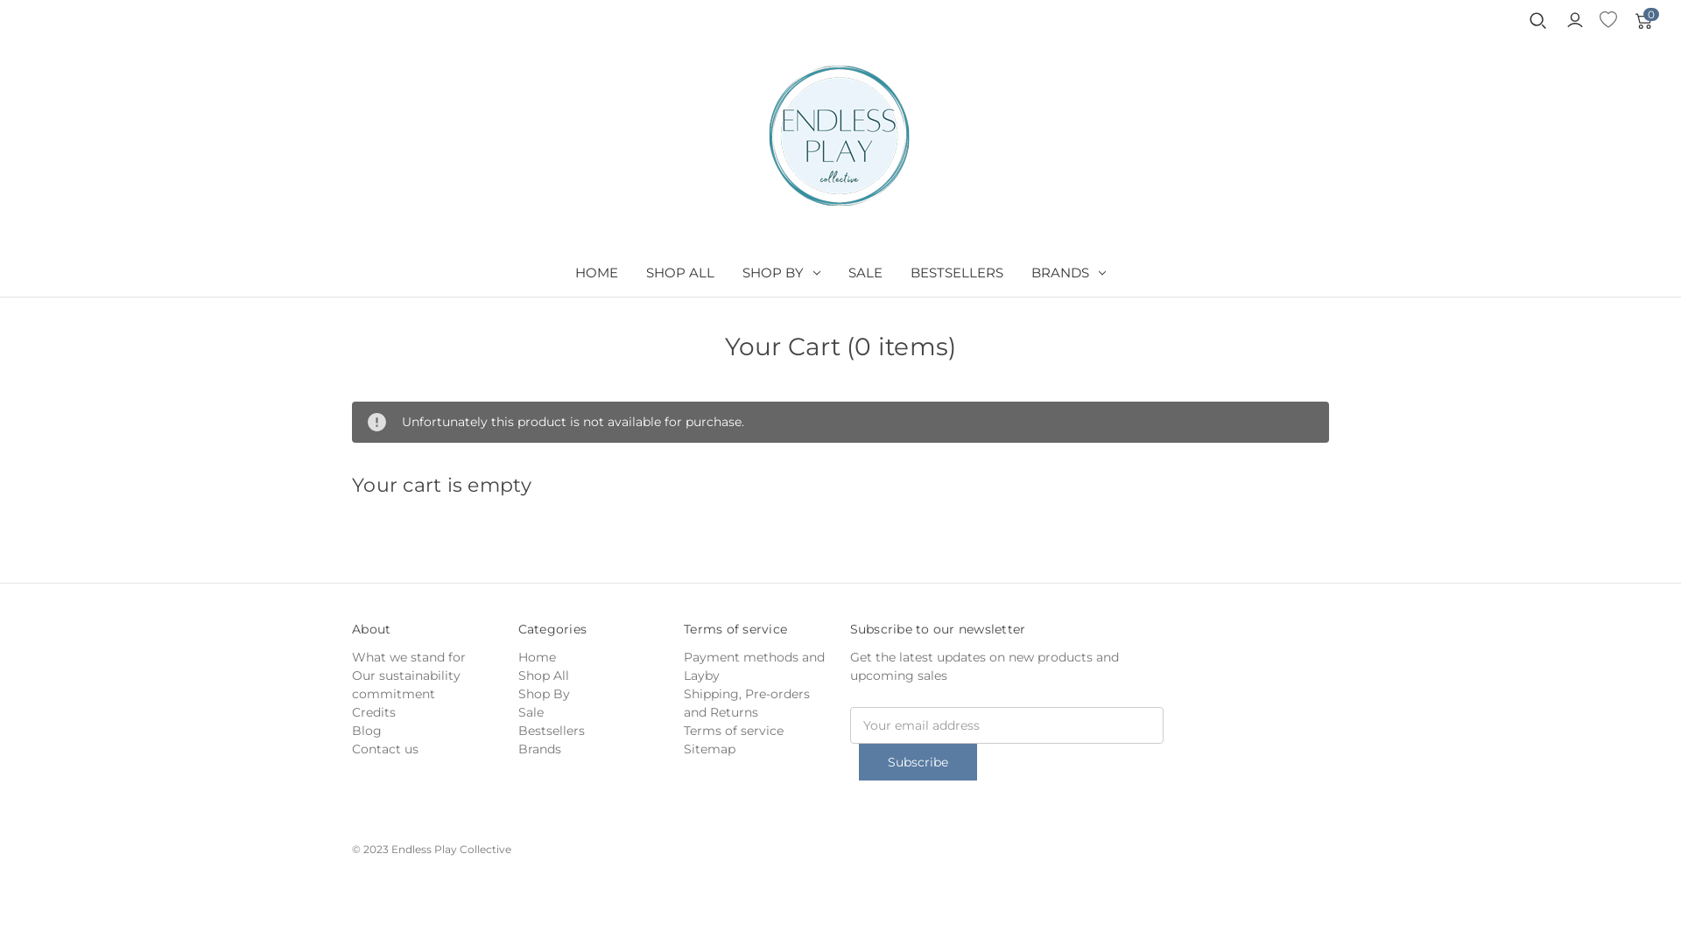 The height and width of the screenshot is (945, 1681). I want to click on Payment methods and Layby, so click(755, 667).